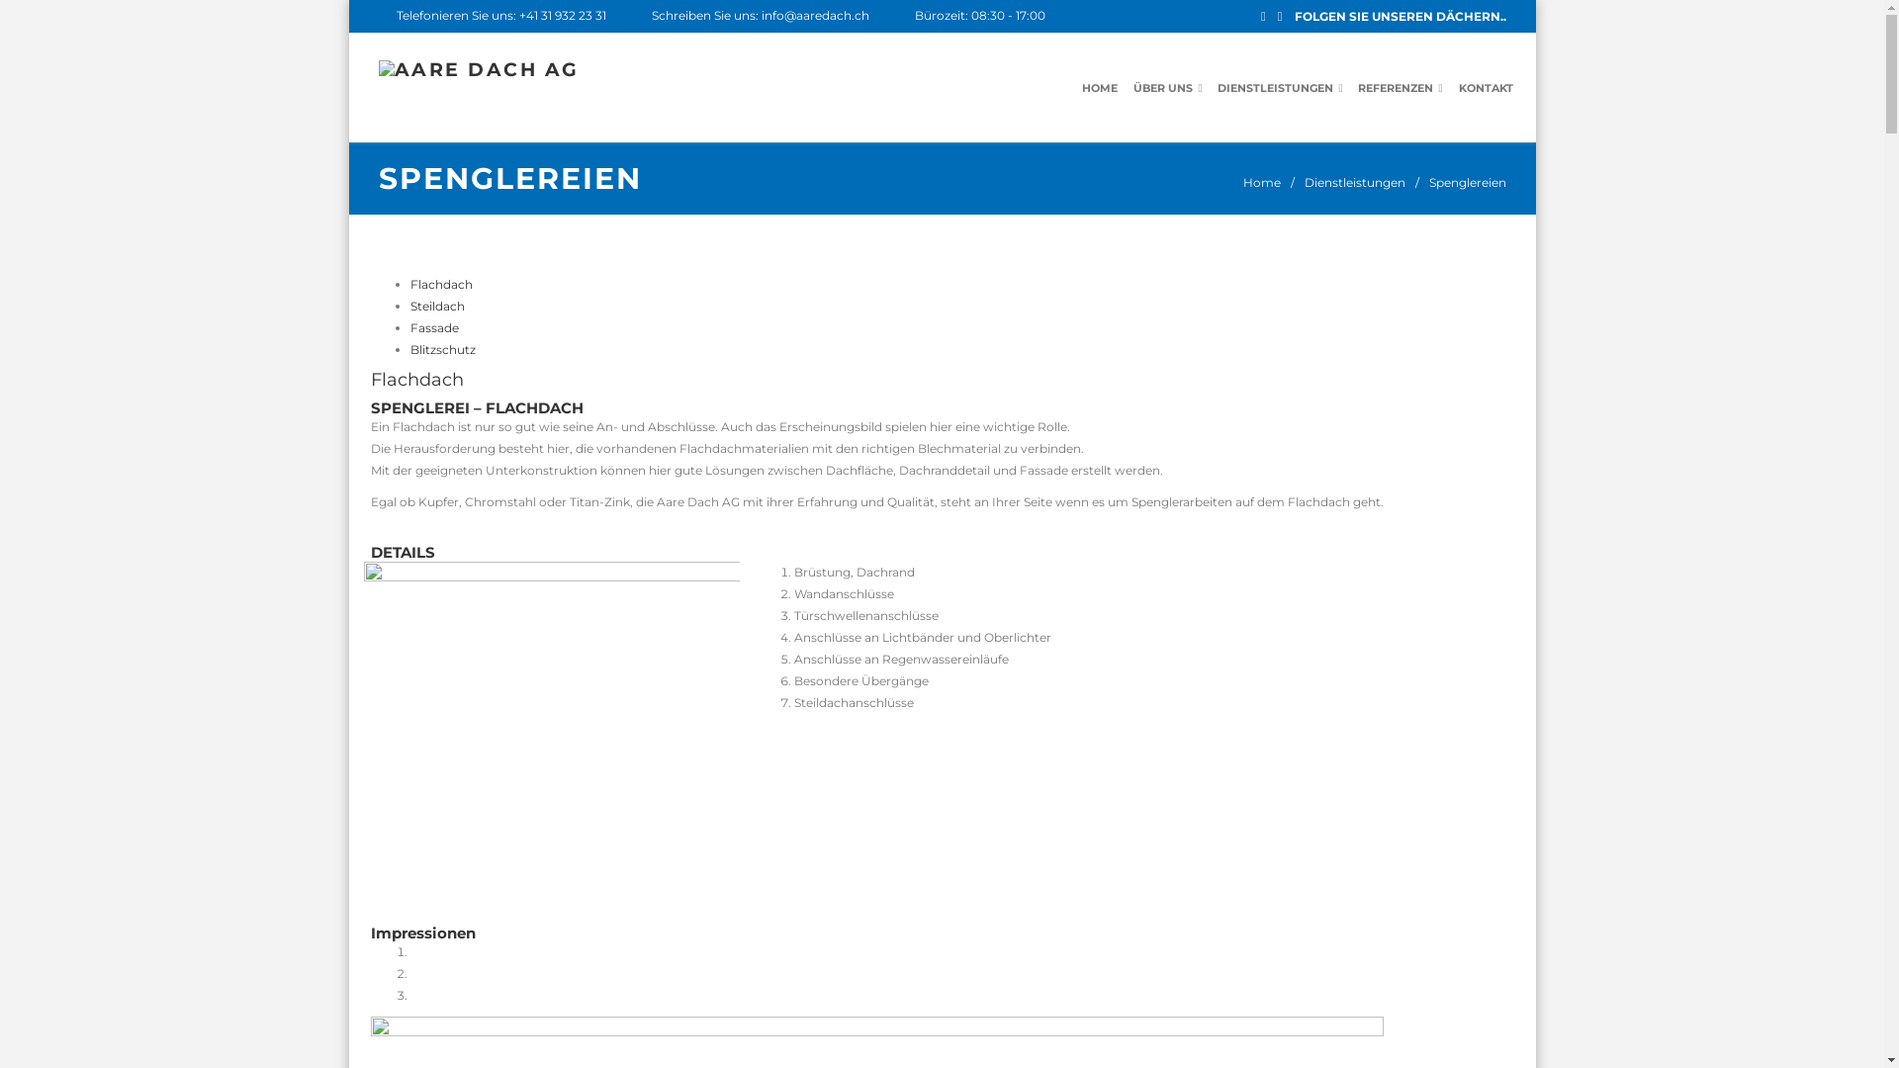 Image resolution: width=1899 pixels, height=1068 pixels. I want to click on DIENSTLEISTUNGEN, so click(1280, 88).